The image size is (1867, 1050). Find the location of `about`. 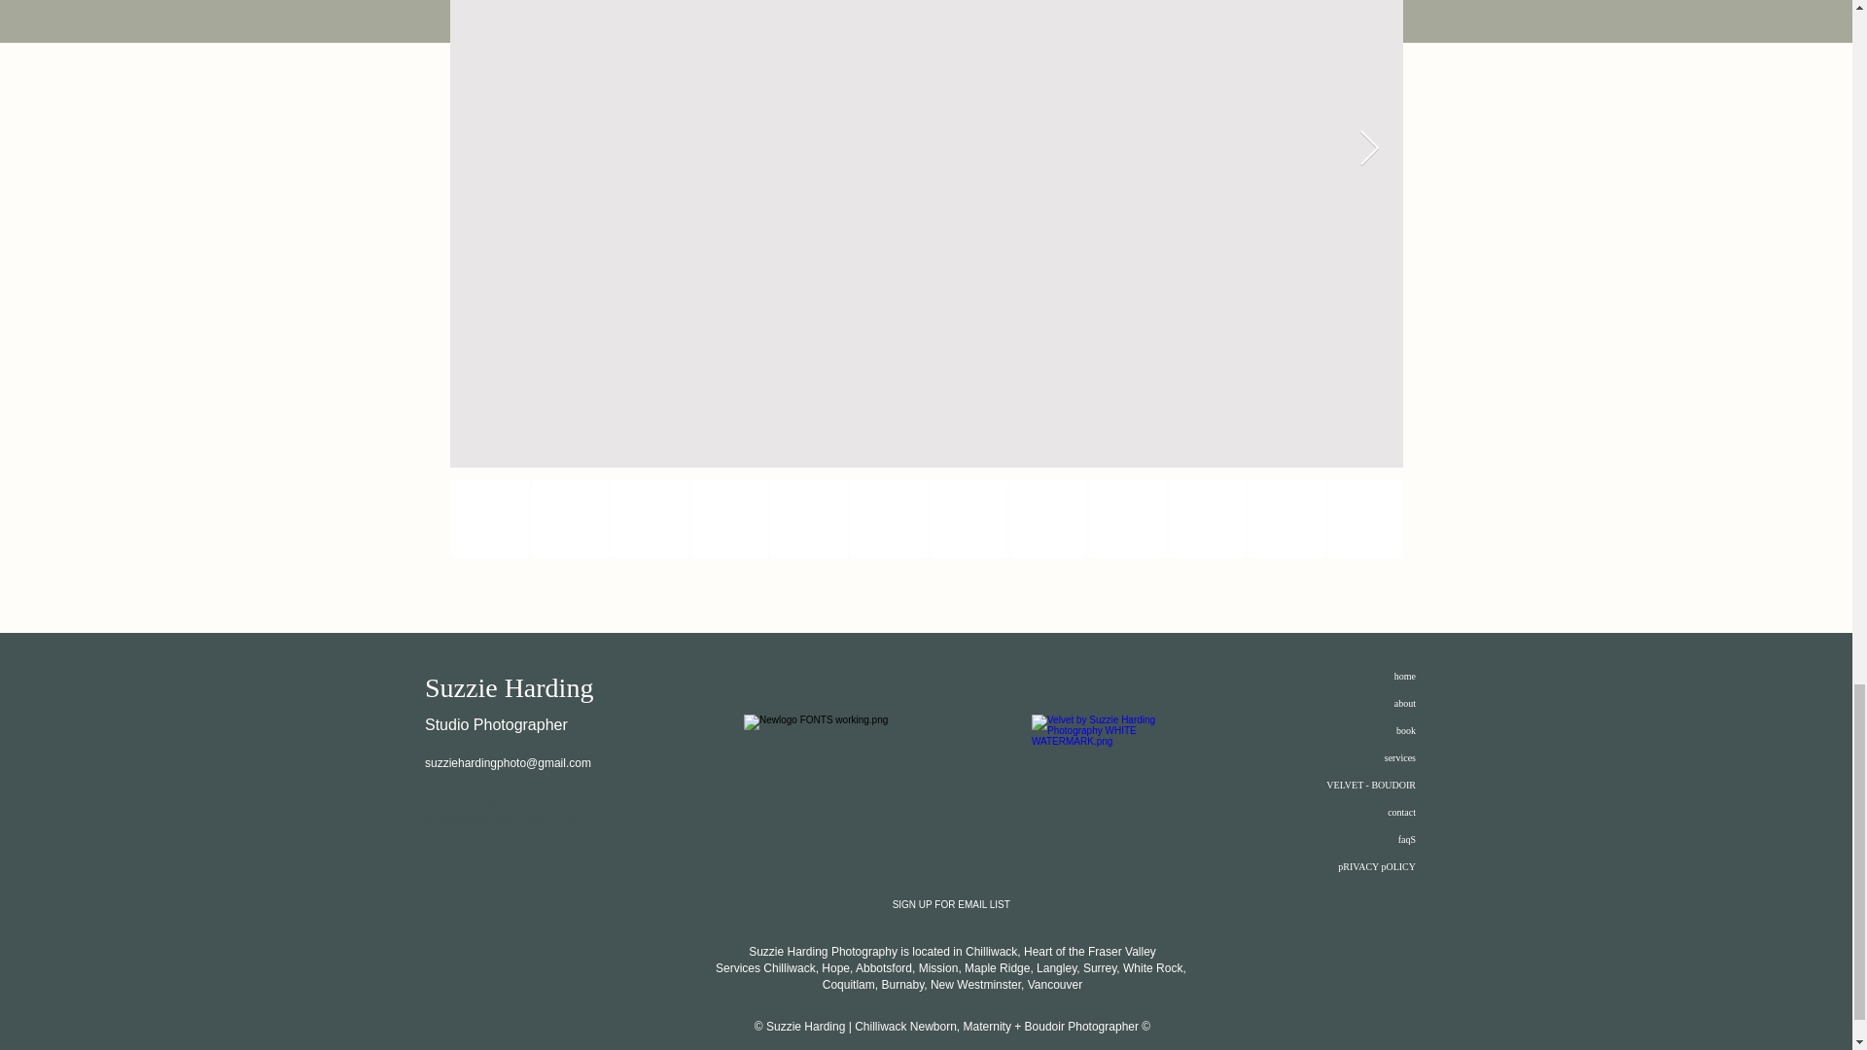

about is located at coordinates (1404, 704).